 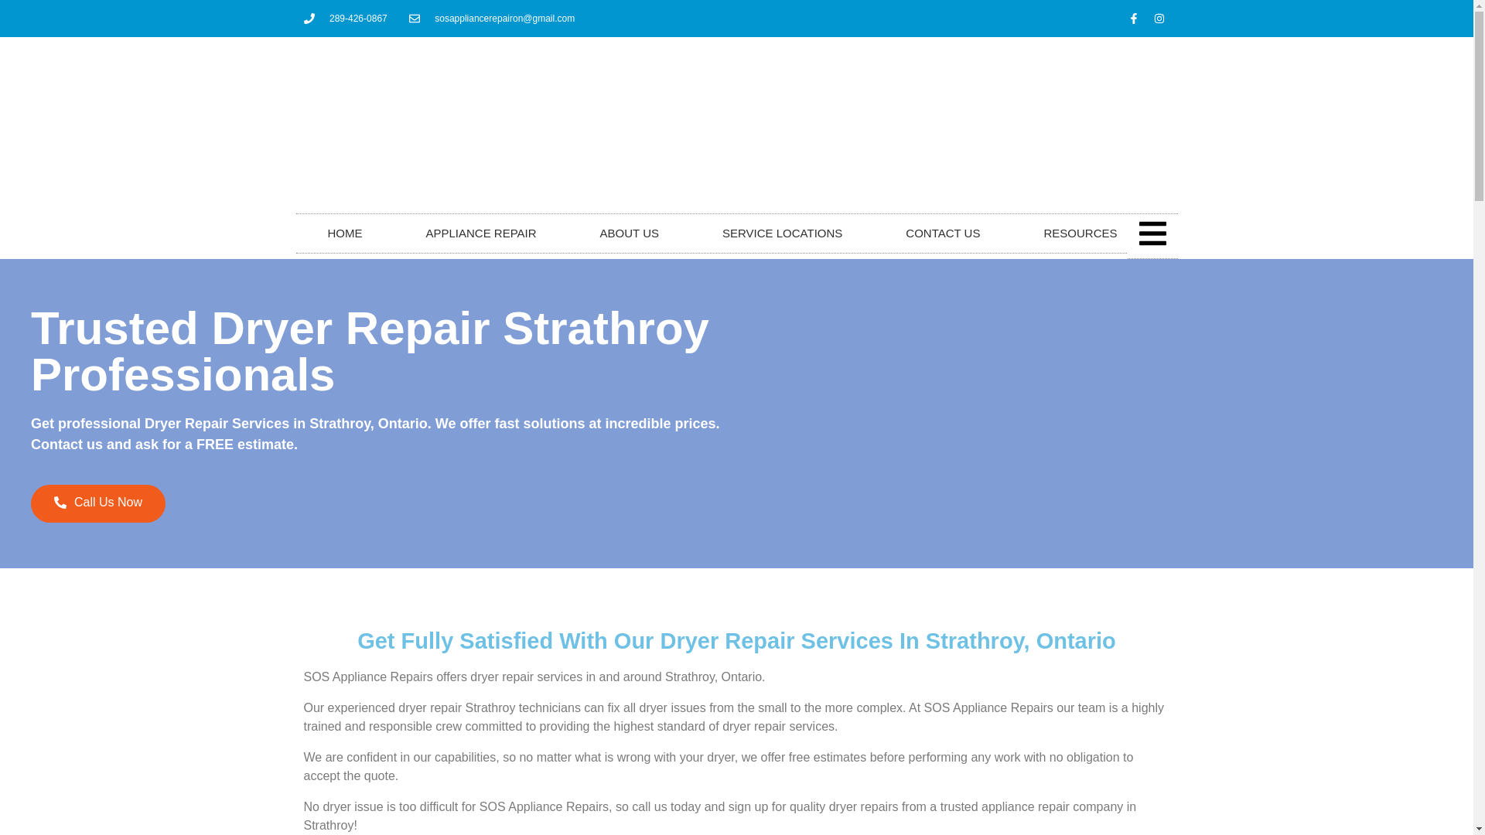 What do you see at coordinates (630, 233) in the screenshot?
I see `ABOUT US` at bounding box center [630, 233].